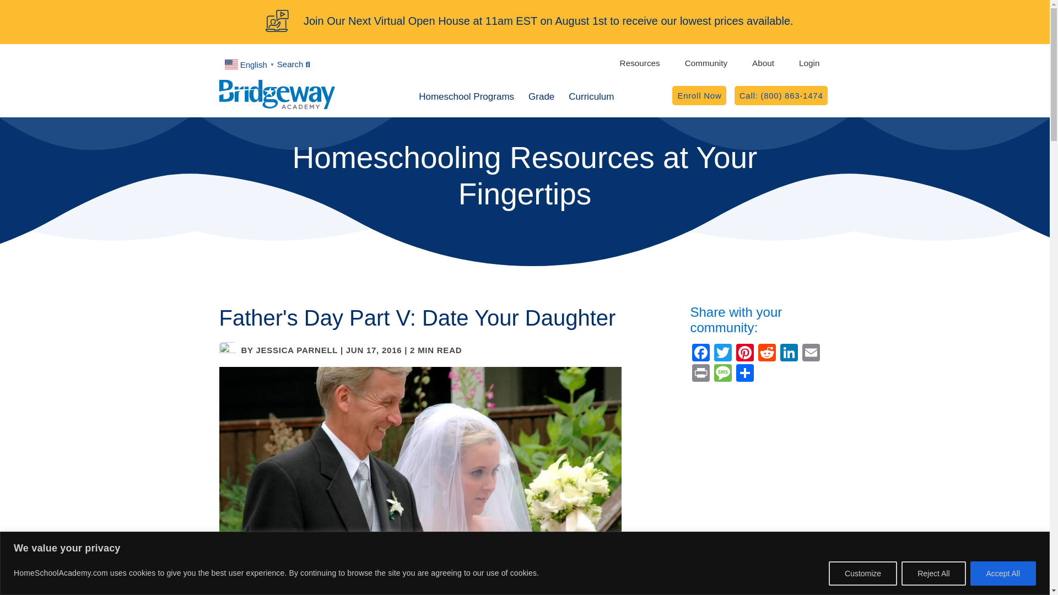  I want to click on LinkedIn, so click(1003, 573).